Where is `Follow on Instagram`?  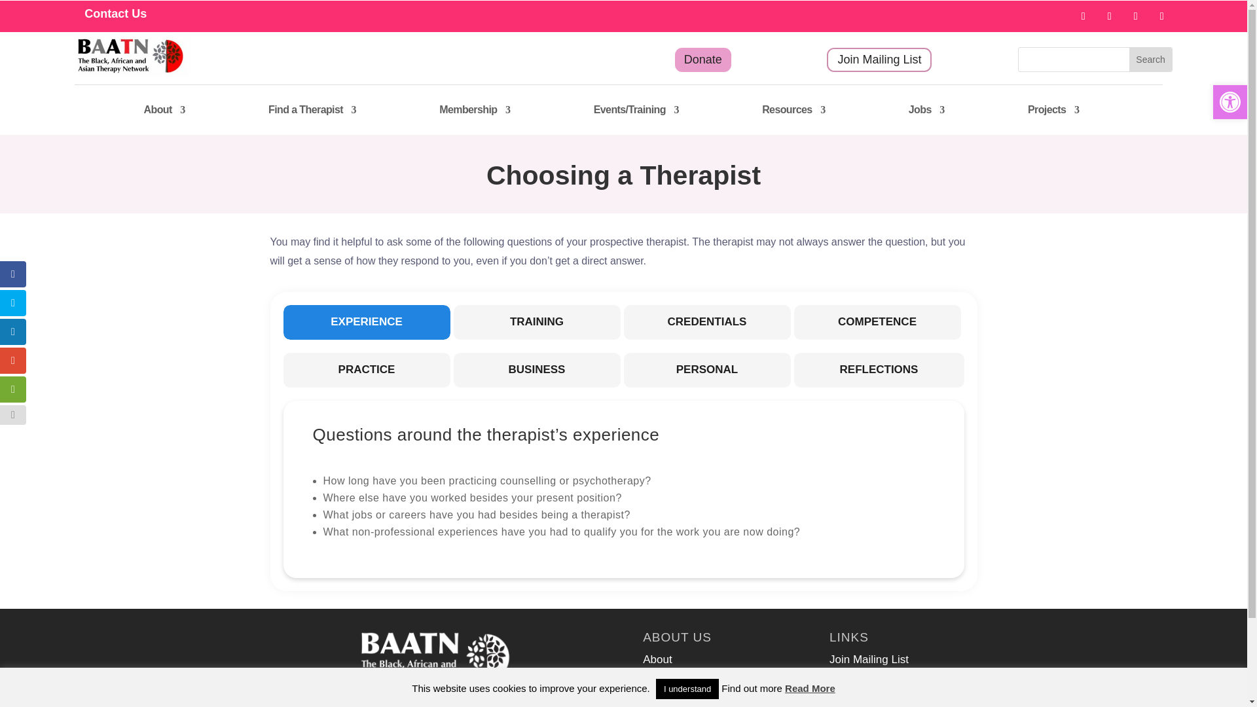 Follow on Instagram is located at coordinates (1161, 16).